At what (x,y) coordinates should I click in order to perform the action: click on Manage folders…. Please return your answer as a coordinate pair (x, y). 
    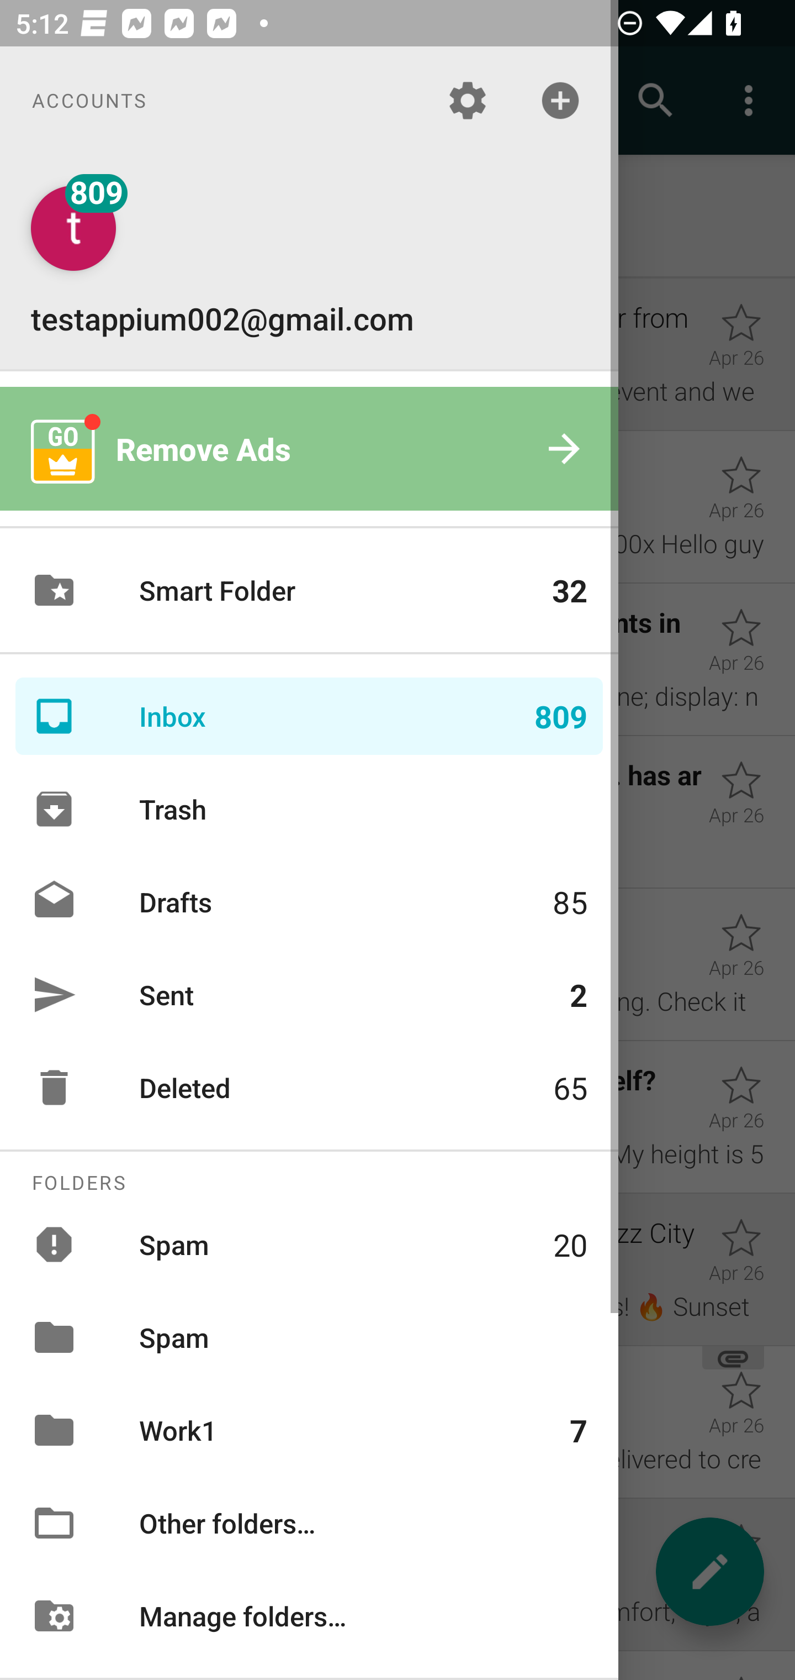
    Looking at the image, I should click on (309, 1615).